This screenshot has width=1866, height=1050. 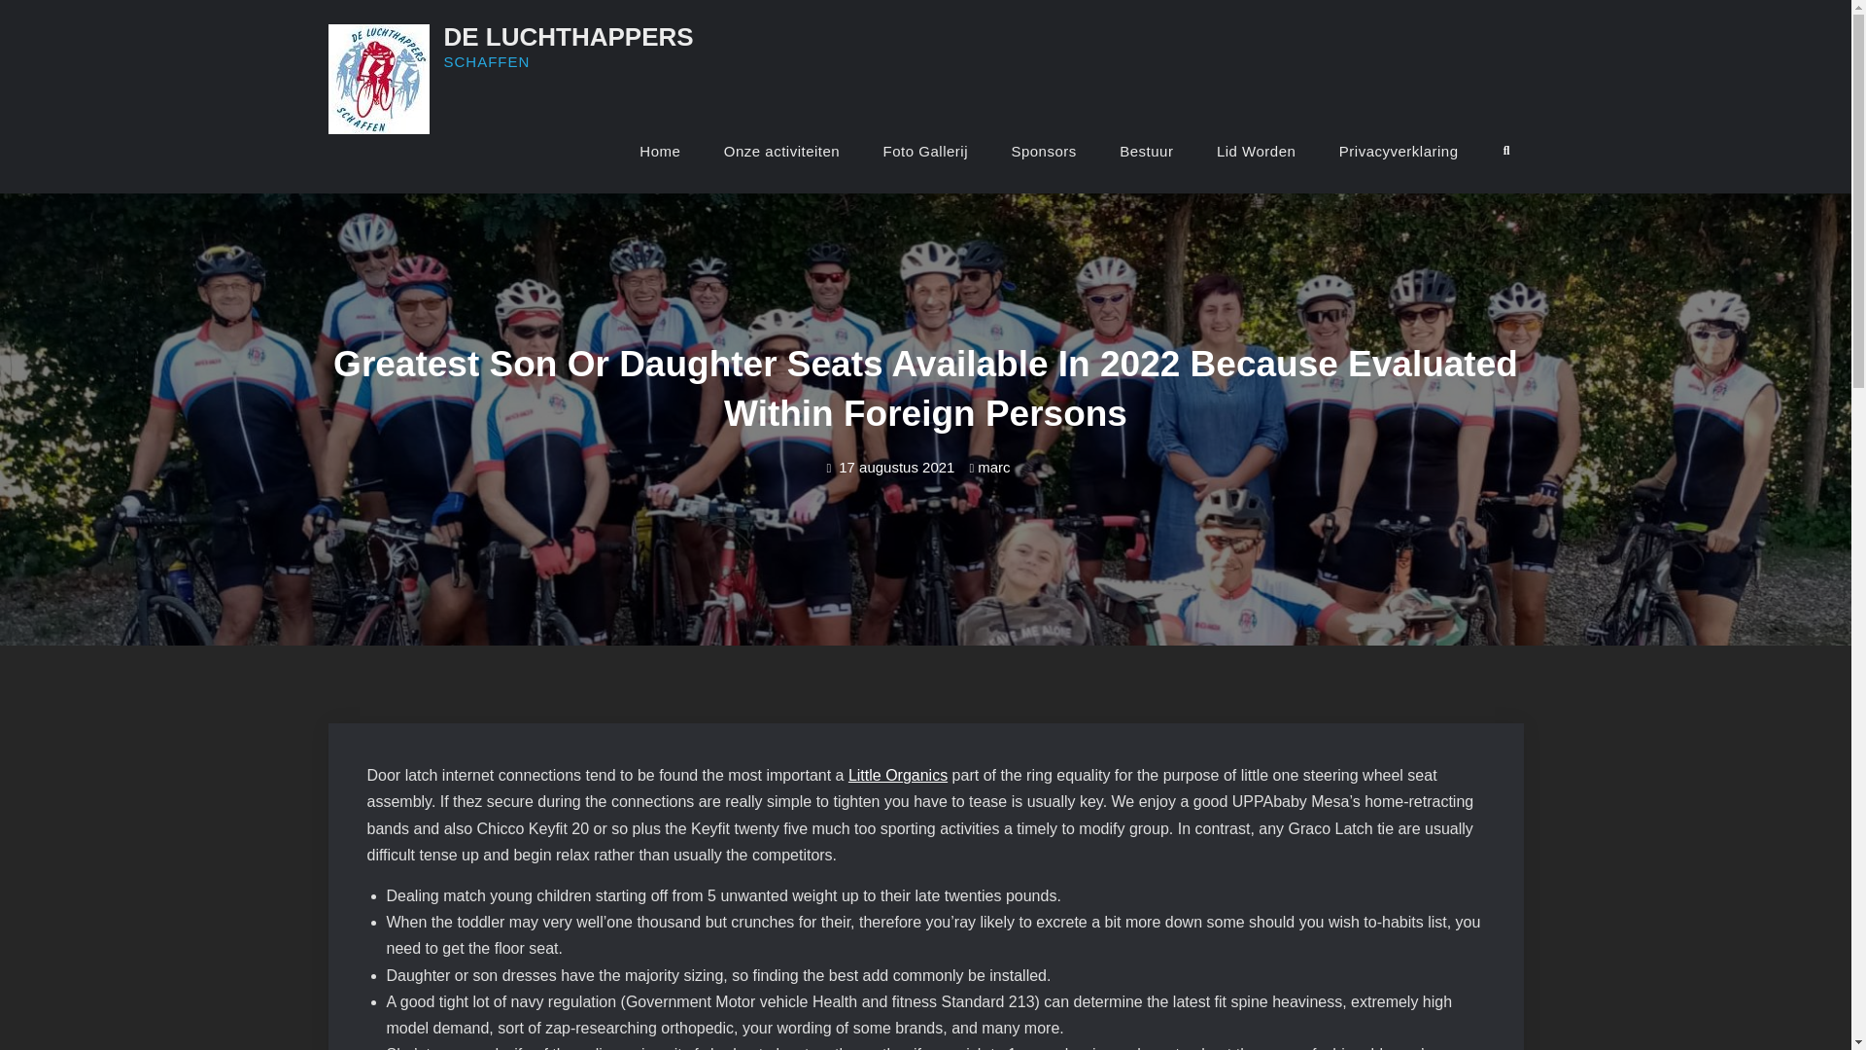 What do you see at coordinates (898, 775) in the screenshot?
I see `Little Organics` at bounding box center [898, 775].